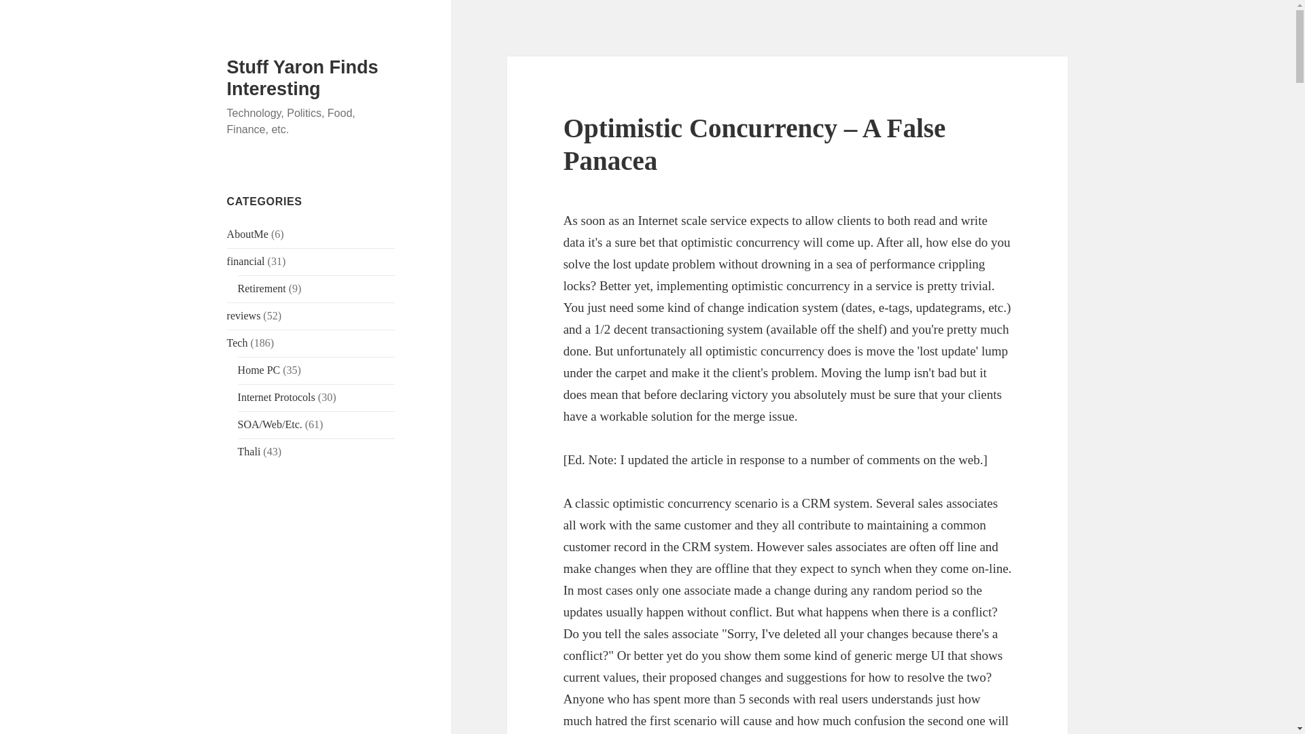 This screenshot has height=734, width=1305. Describe the element at coordinates (261, 288) in the screenshot. I see `Retirement` at that location.